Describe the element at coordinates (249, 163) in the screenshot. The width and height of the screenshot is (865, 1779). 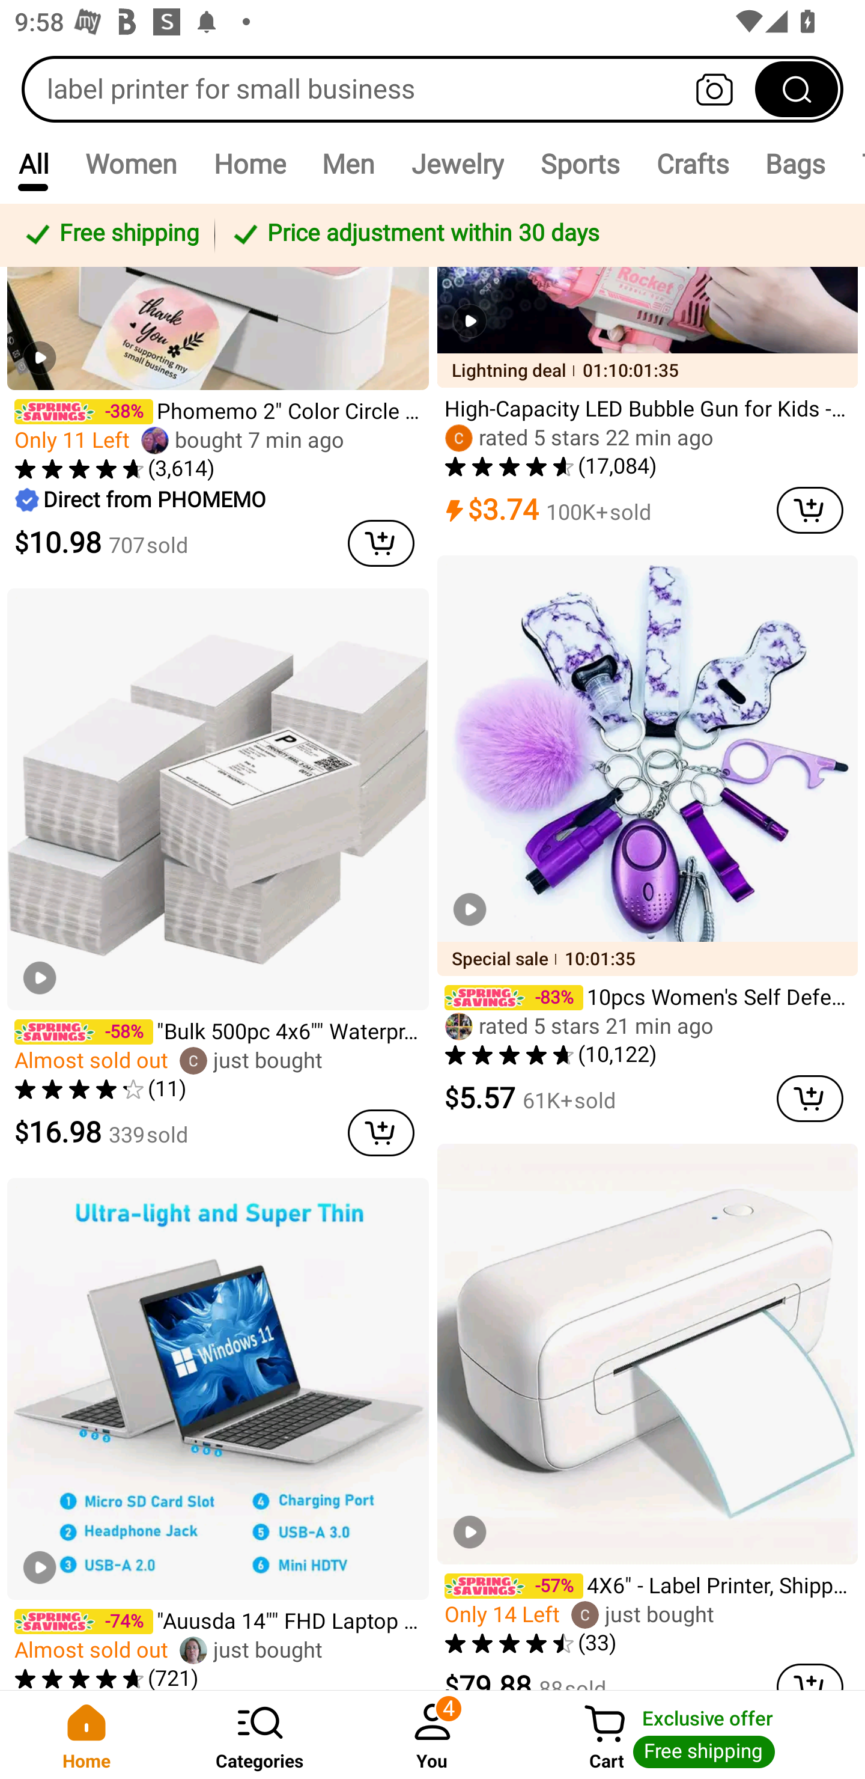
I see `Home` at that location.